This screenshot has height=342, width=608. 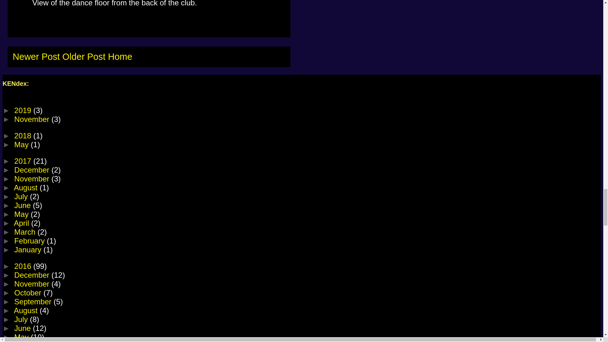 What do you see at coordinates (23, 136) in the screenshot?
I see `2018` at bounding box center [23, 136].